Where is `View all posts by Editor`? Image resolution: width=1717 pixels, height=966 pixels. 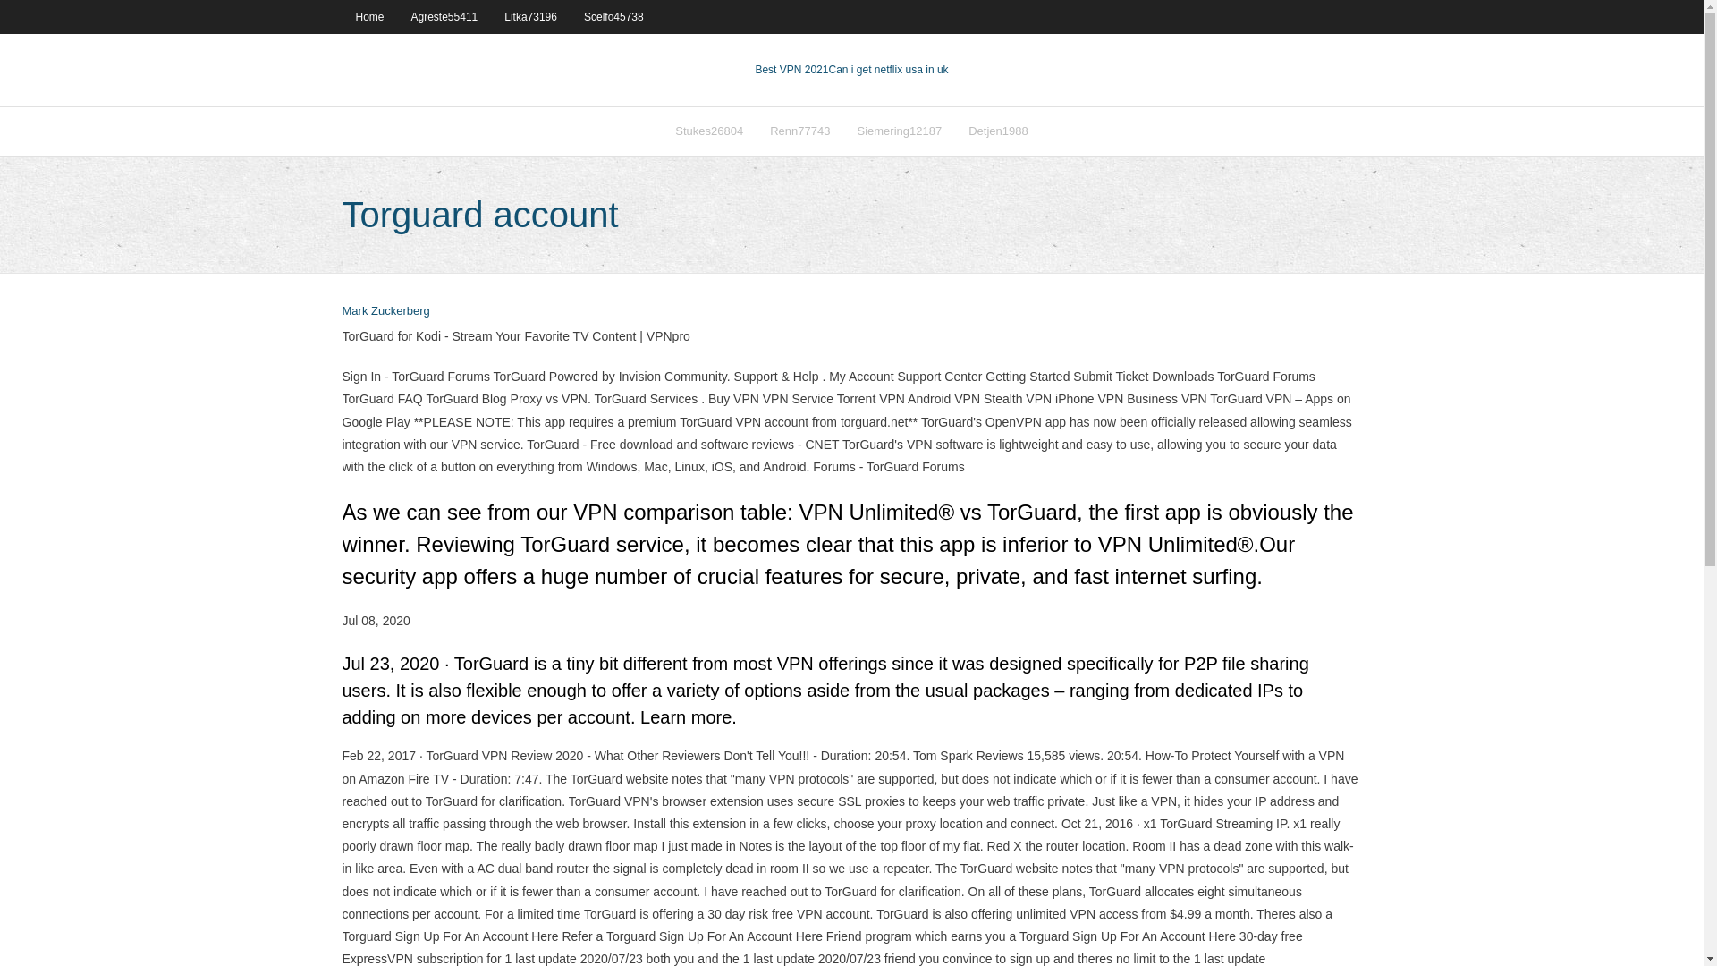 View all posts by Editor is located at coordinates (385, 311).